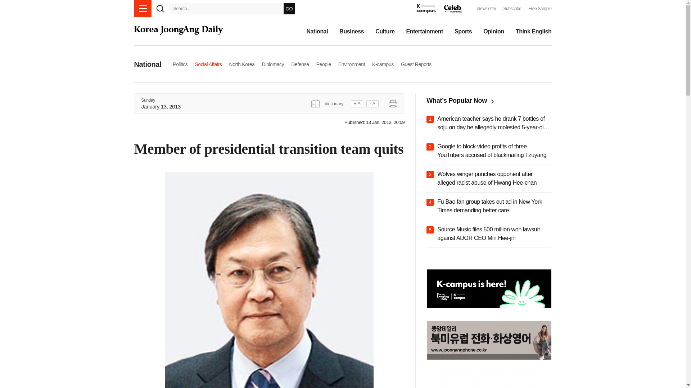 This screenshot has height=388, width=691. What do you see at coordinates (494, 32) in the screenshot?
I see `Opinion` at bounding box center [494, 32].